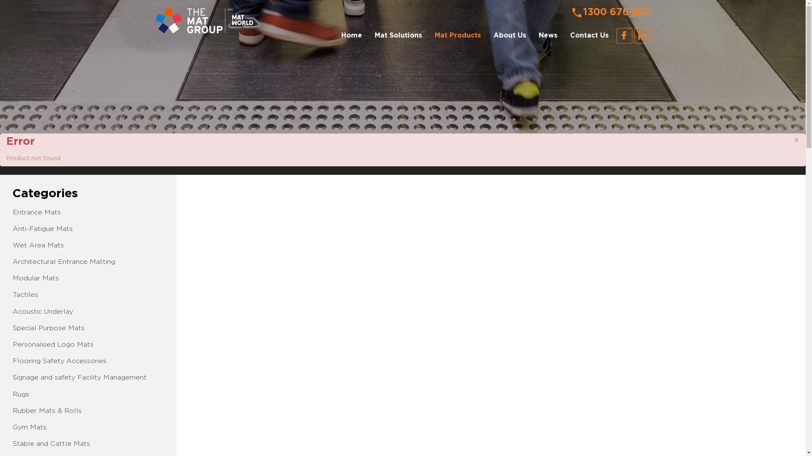  Describe the element at coordinates (53, 345) in the screenshot. I see `Personalised Logo Mats` at that location.